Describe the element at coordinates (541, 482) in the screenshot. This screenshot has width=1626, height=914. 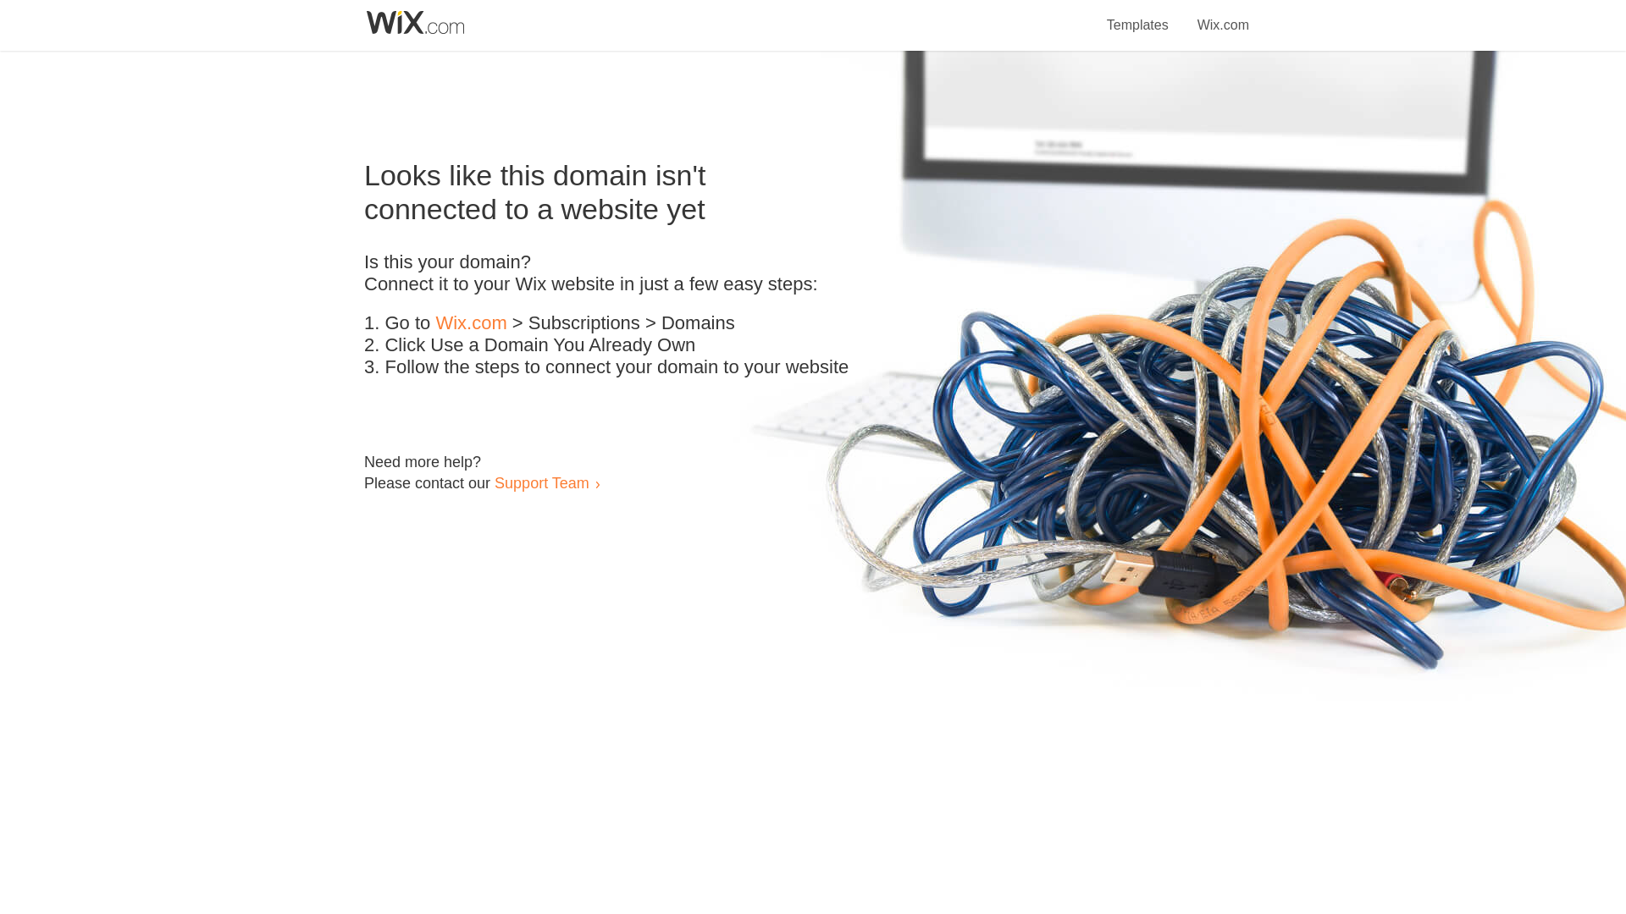
I see `Support Team` at that location.